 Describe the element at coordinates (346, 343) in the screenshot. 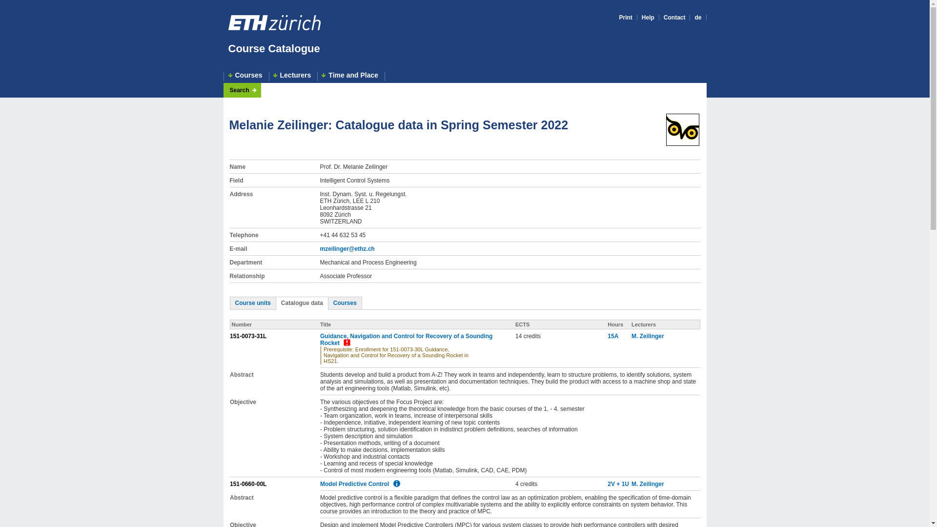

I see `Restricted registration - show details` at that location.